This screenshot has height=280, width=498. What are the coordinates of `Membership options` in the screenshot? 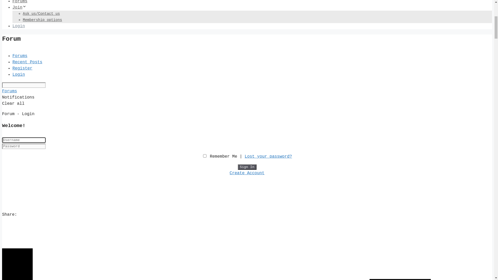 It's located at (43, 178).